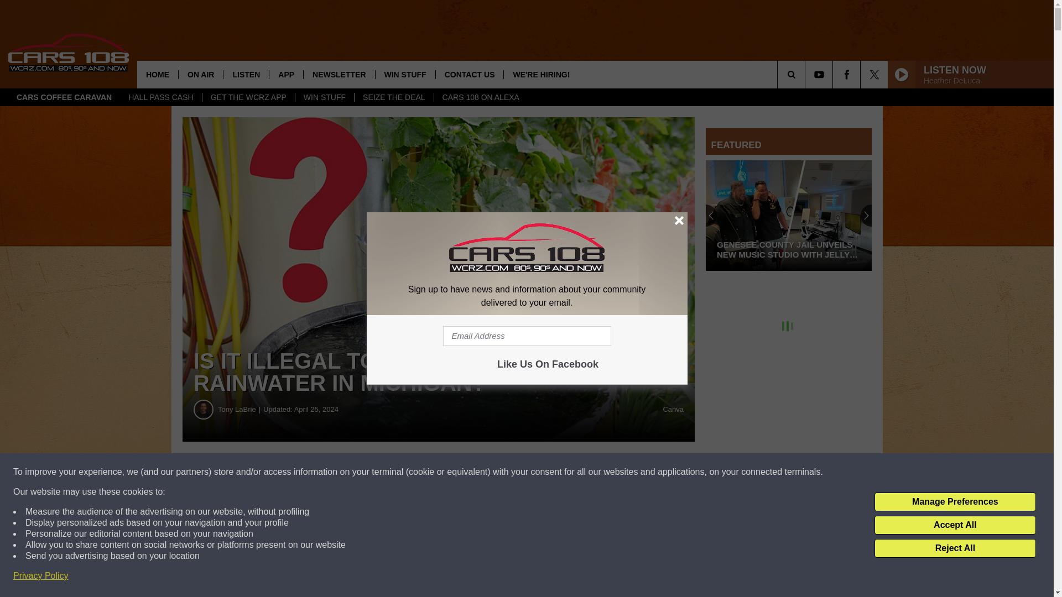 This screenshot has height=597, width=1062. I want to click on WIN STUFF, so click(405, 74).